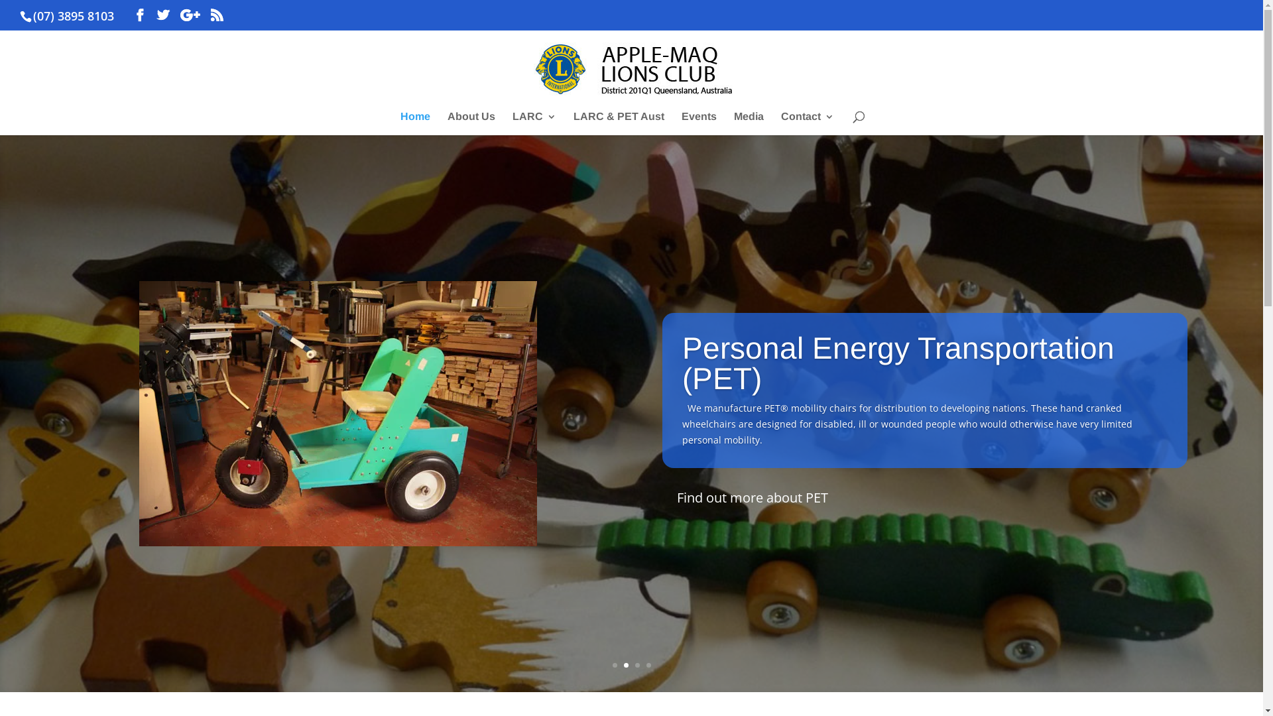  Describe the element at coordinates (471, 123) in the screenshot. I see `About Us` at that location.